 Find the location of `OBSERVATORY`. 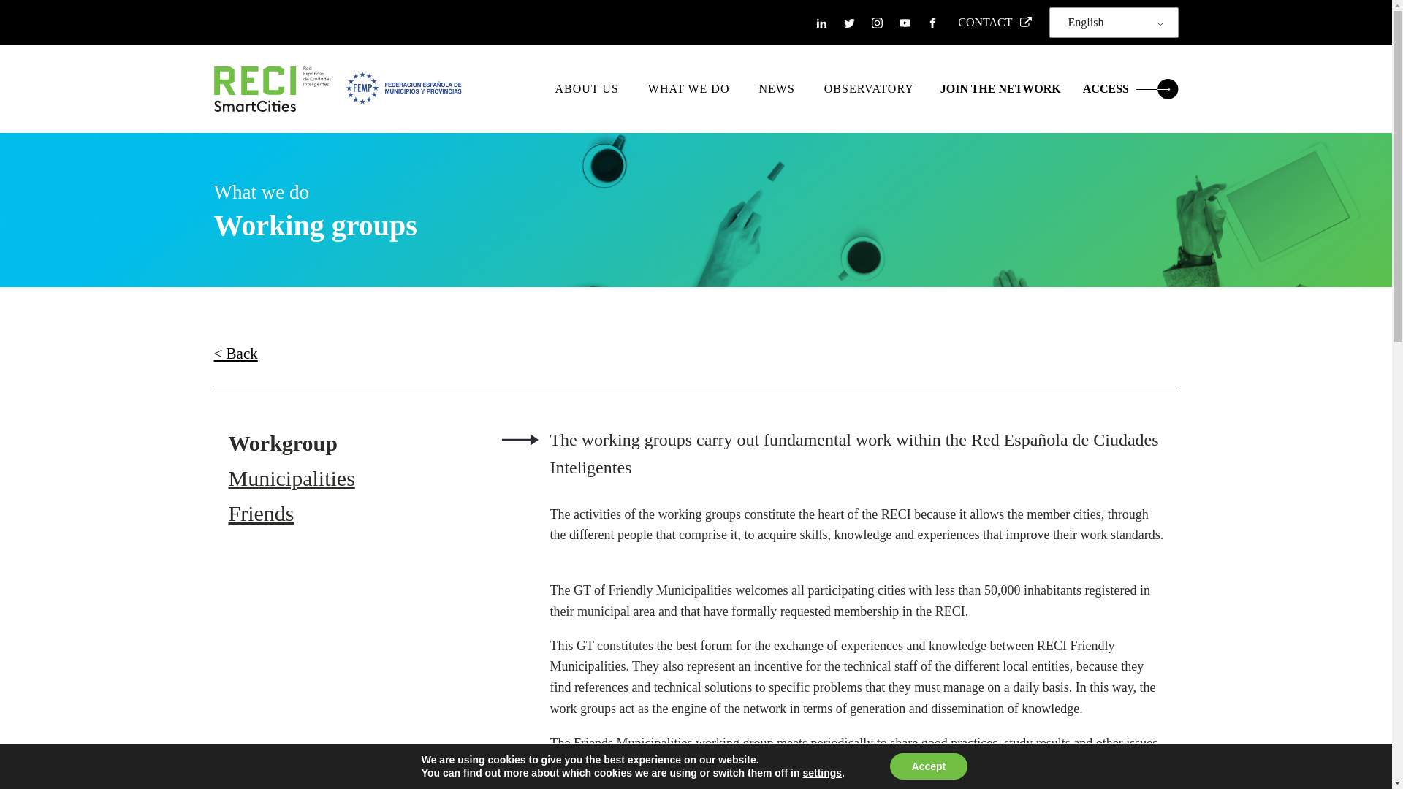

OBSERVATORY is located at coordinates (869, 89).